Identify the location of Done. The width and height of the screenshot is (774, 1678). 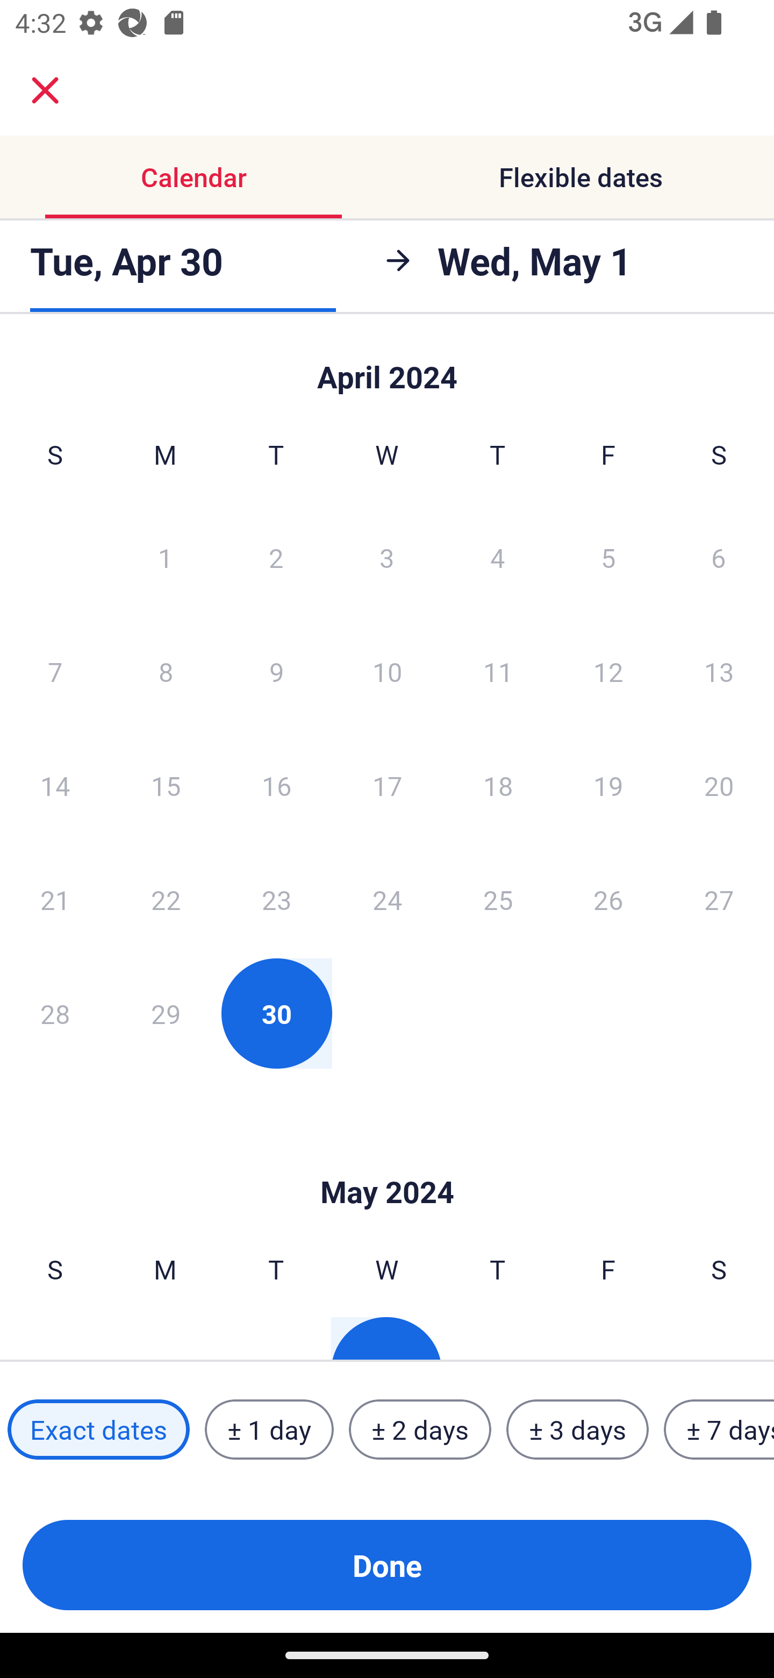
(387, 1565).